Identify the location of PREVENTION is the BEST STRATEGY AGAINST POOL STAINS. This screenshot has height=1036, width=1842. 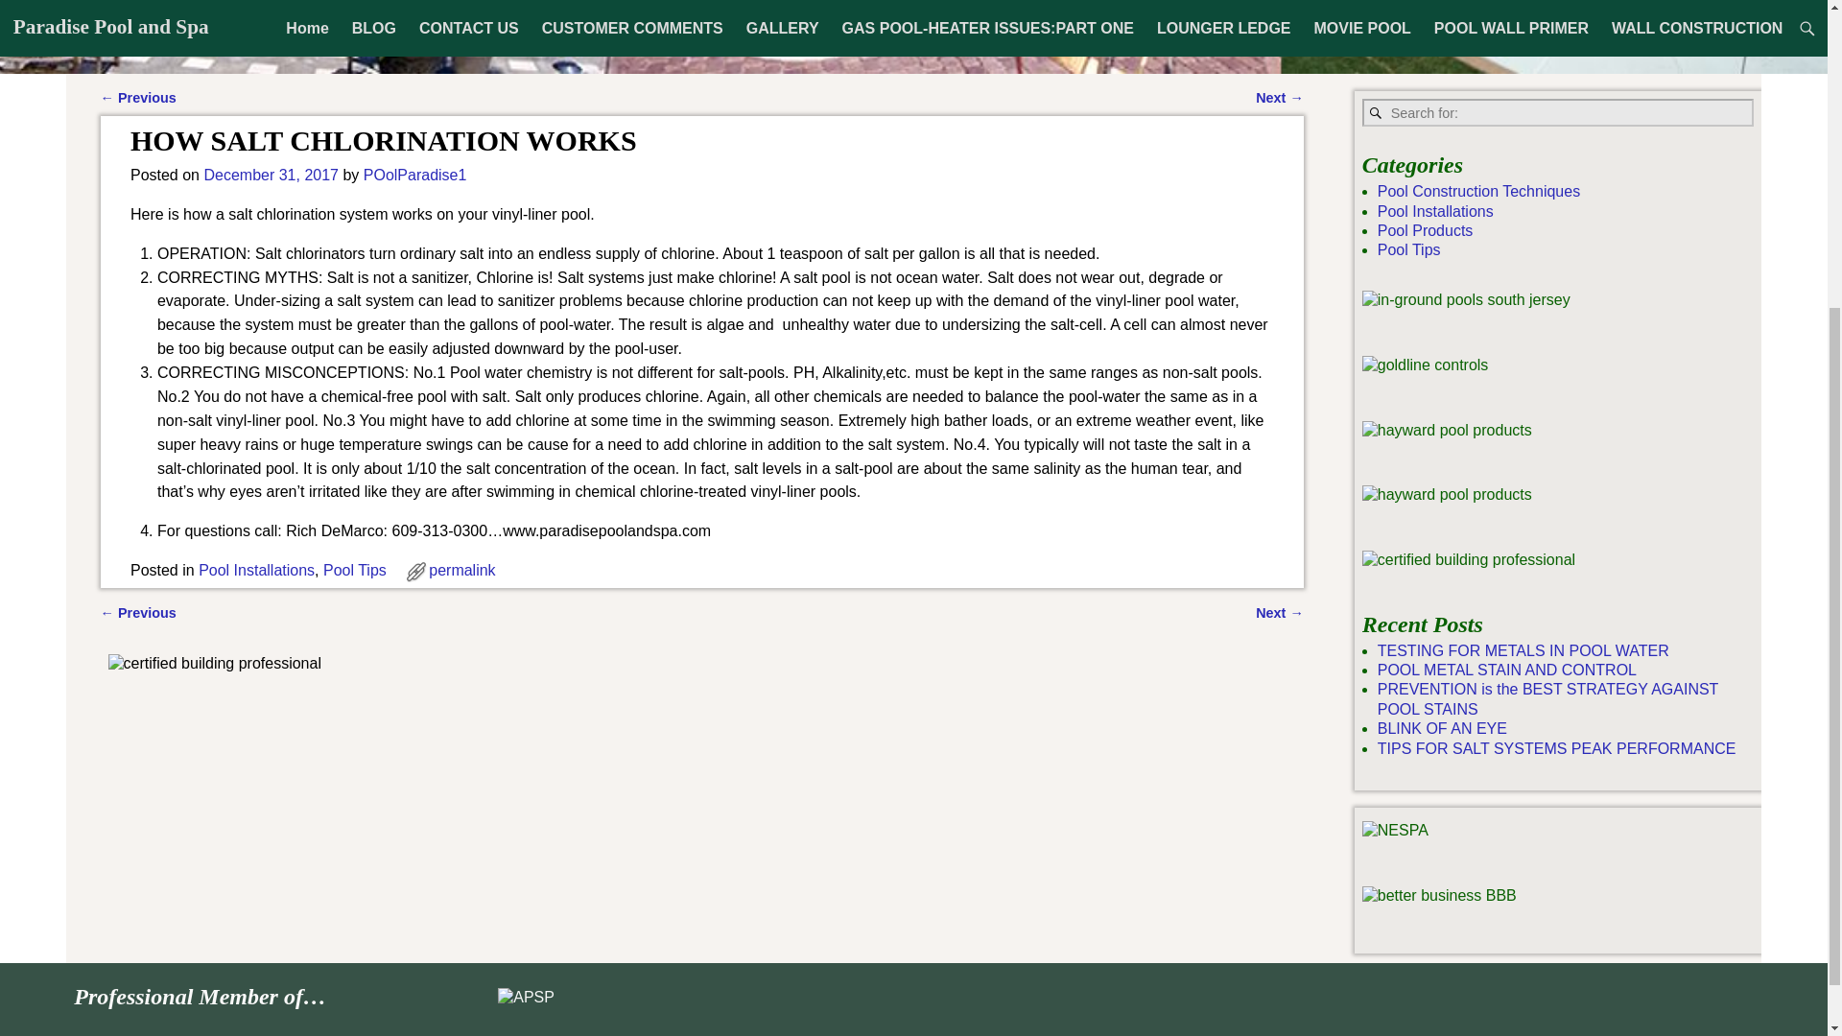
(1548, 698).